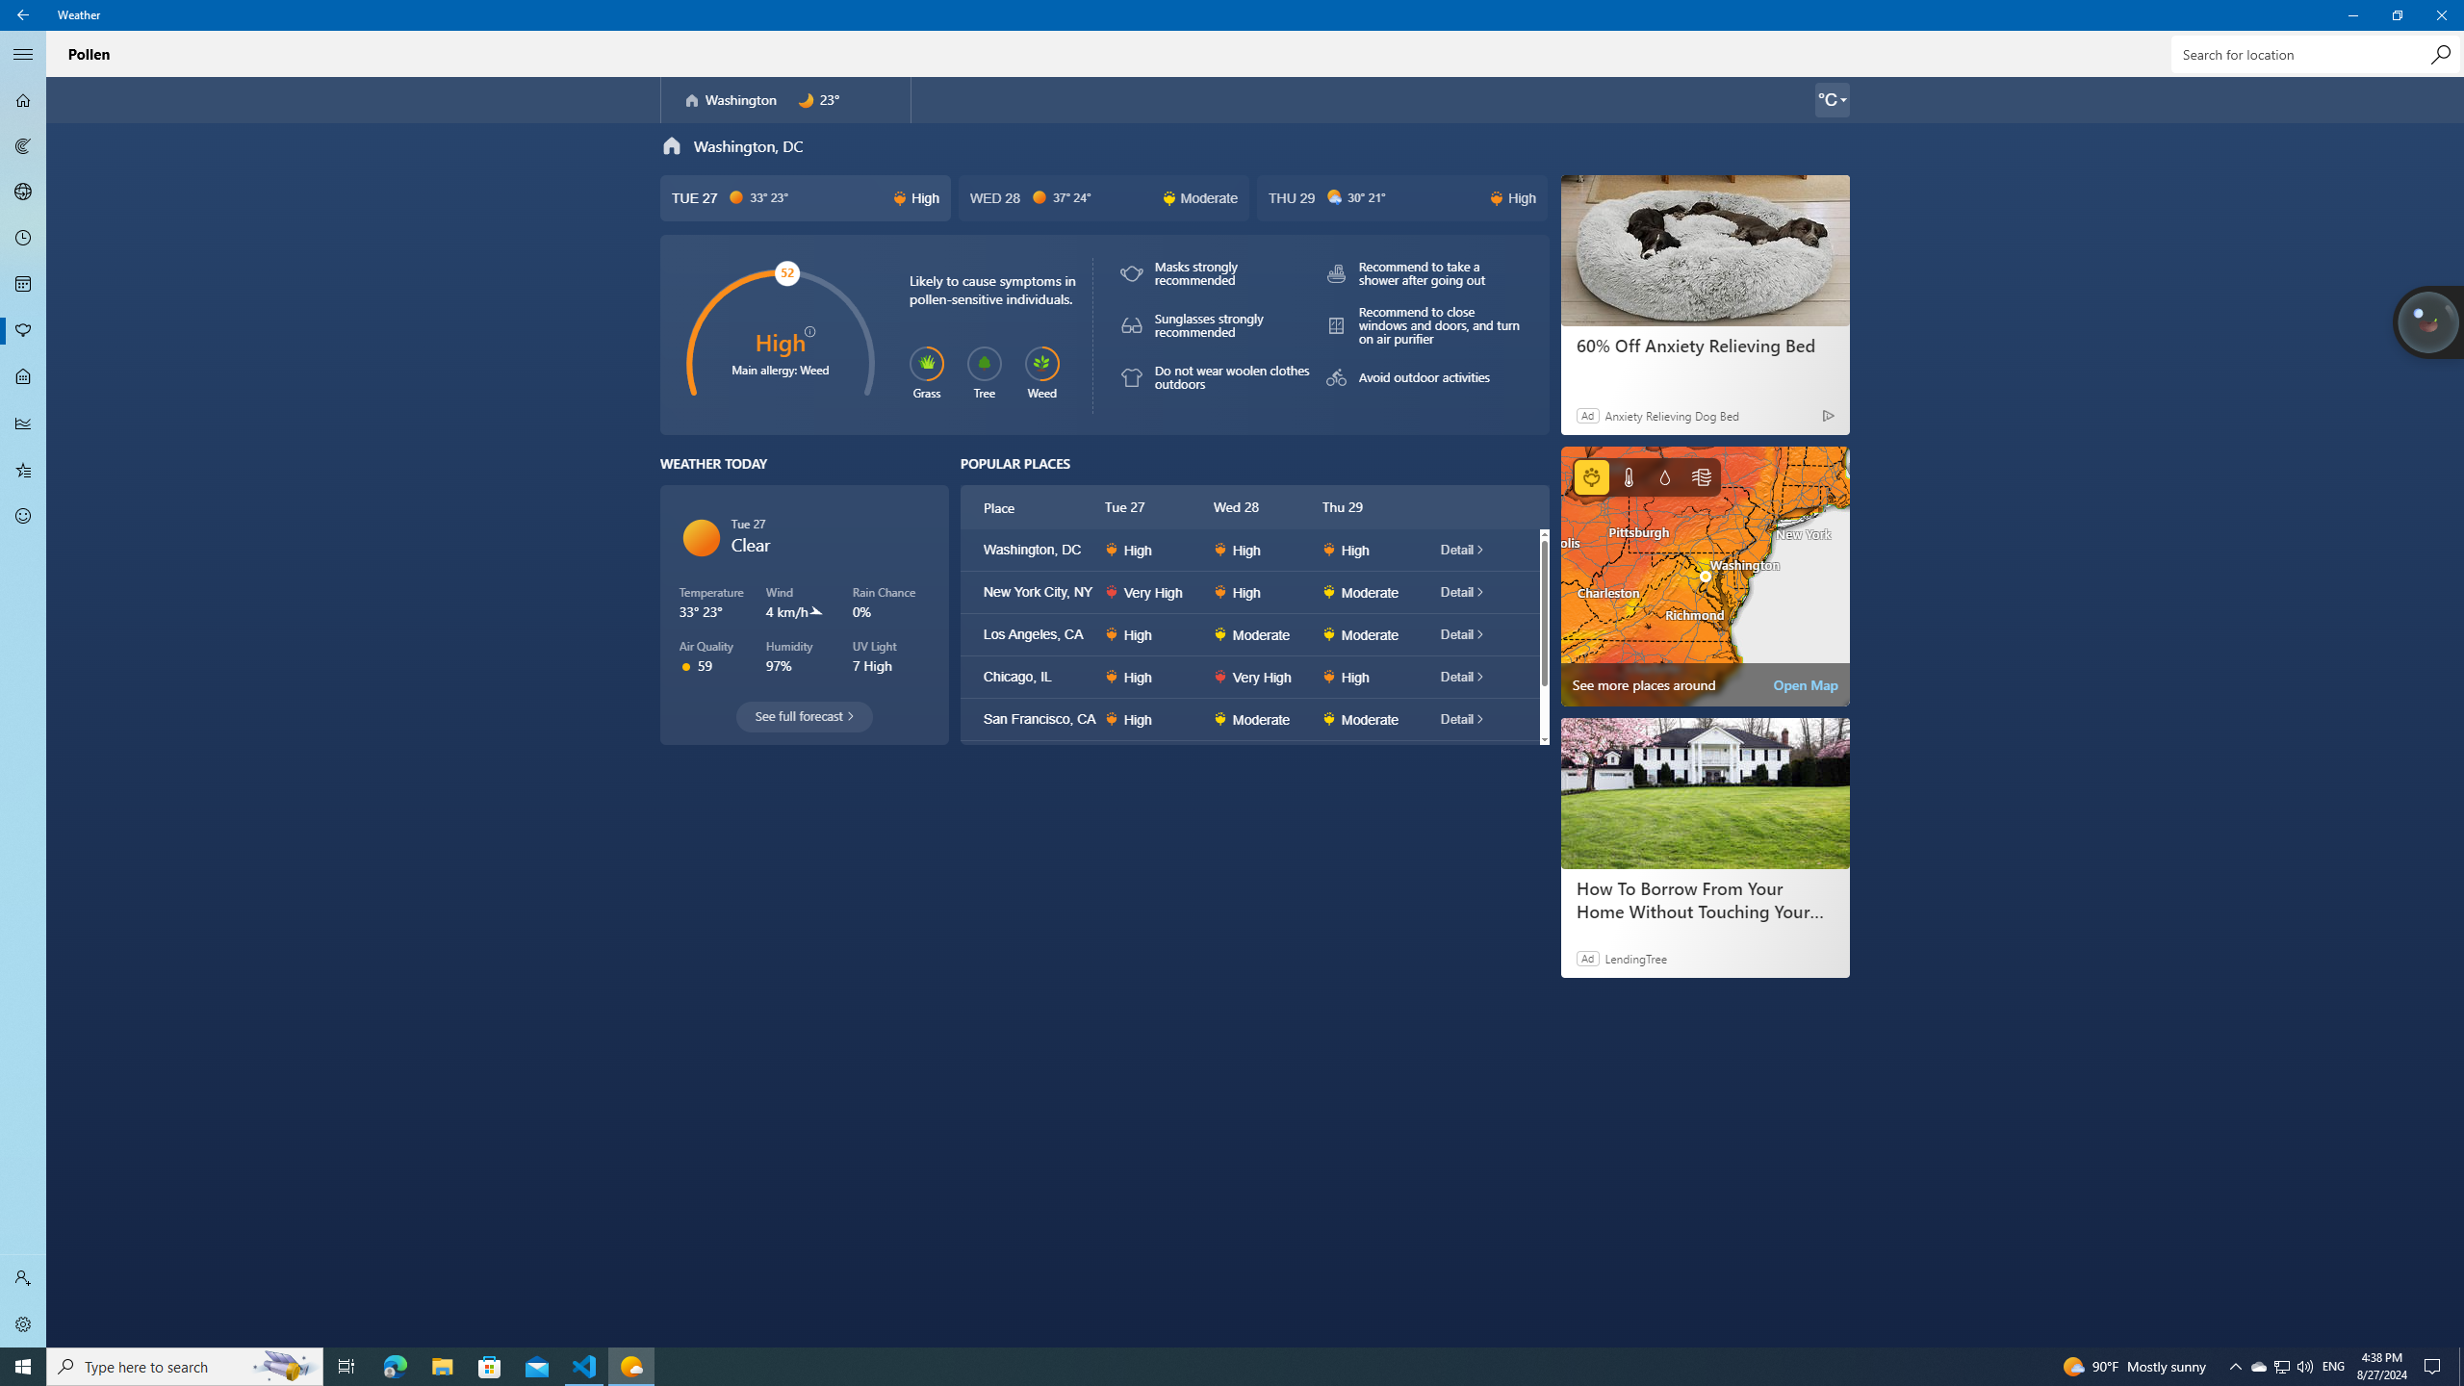 This screenshot has height=1386, width=2464. Describe the element at coordinates (2441, 15) in the screenshot. I see `Close Weather` at that location.